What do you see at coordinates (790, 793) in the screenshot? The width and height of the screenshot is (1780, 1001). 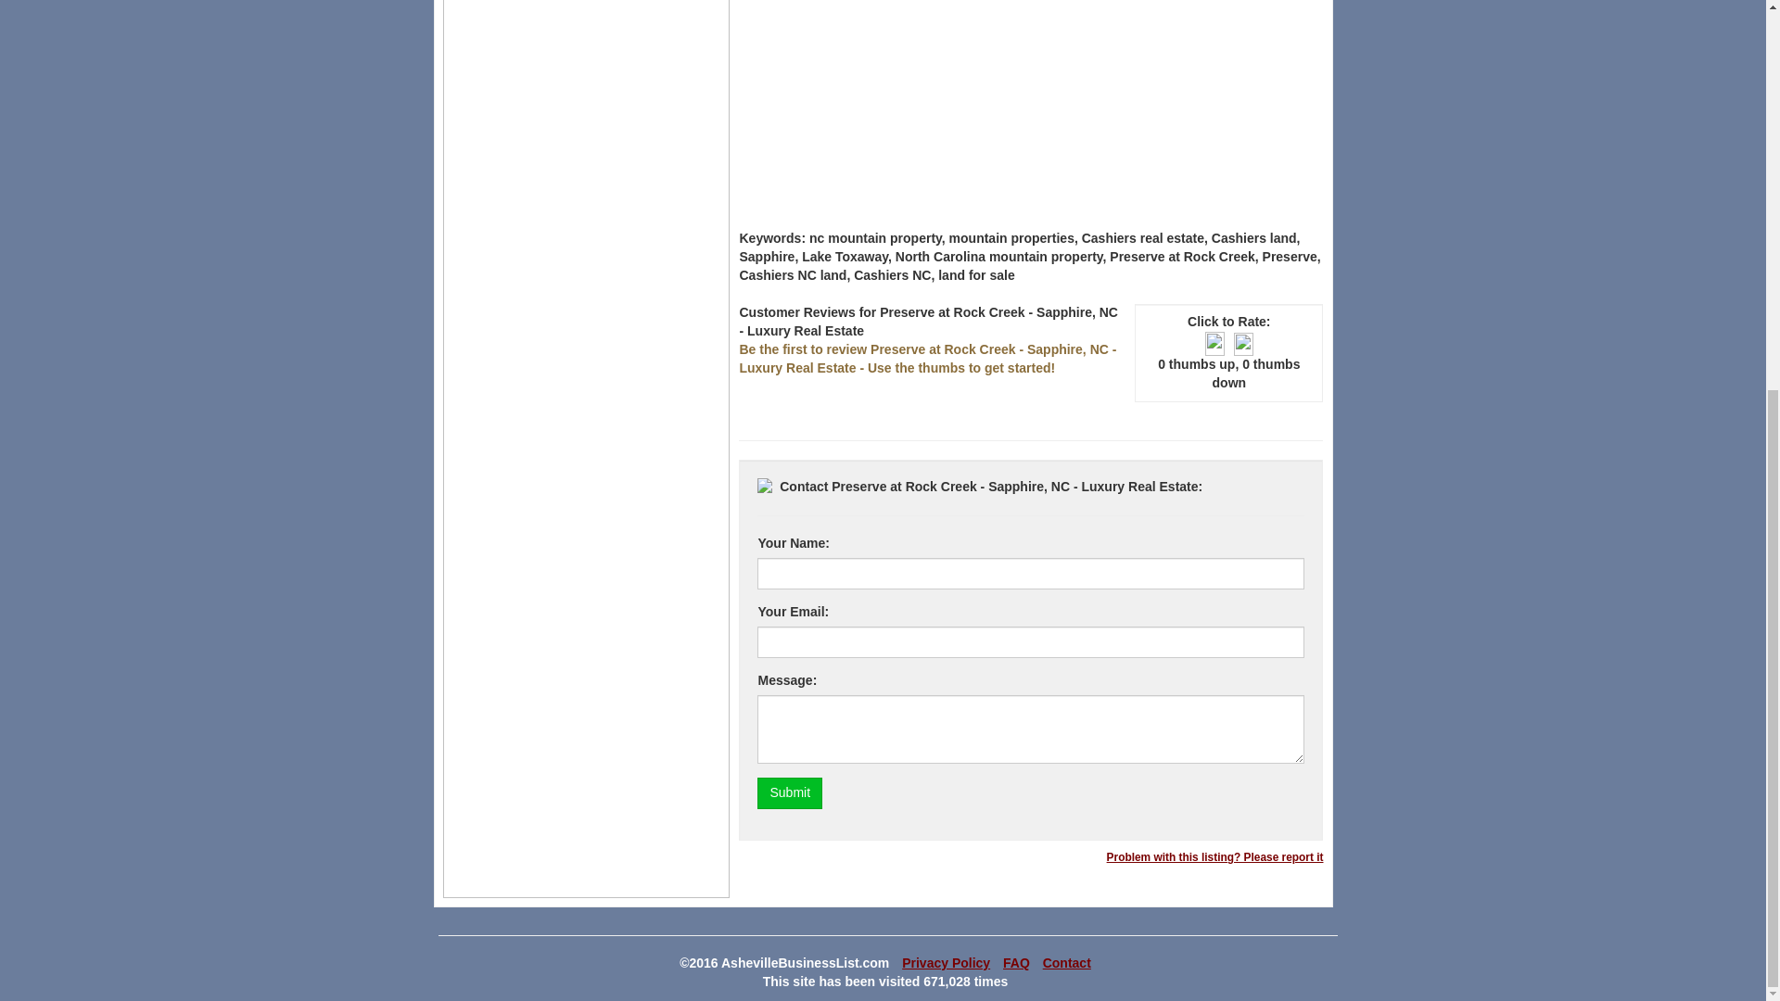 I see `Submit` at bounding box center [790, 793].